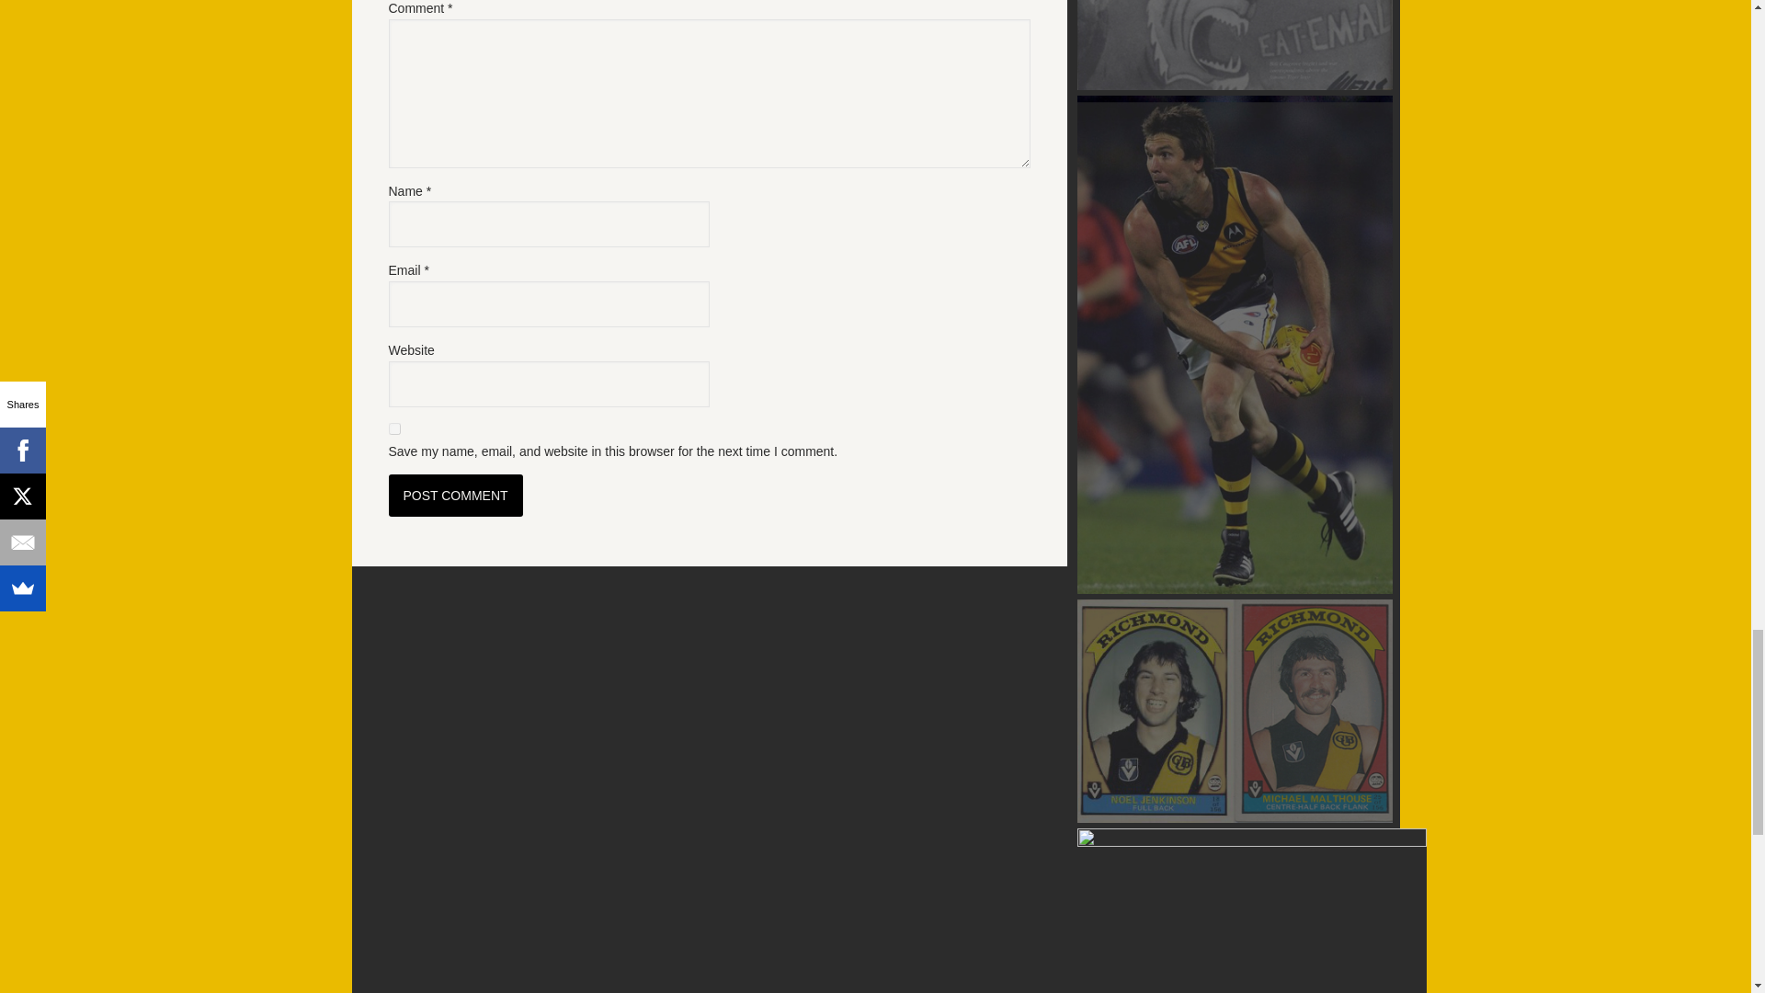 The width and height of the screenshot is (1765, 993). Describe the element at coordinates (393, 428) in the screenshot. I see `yes` at that location.